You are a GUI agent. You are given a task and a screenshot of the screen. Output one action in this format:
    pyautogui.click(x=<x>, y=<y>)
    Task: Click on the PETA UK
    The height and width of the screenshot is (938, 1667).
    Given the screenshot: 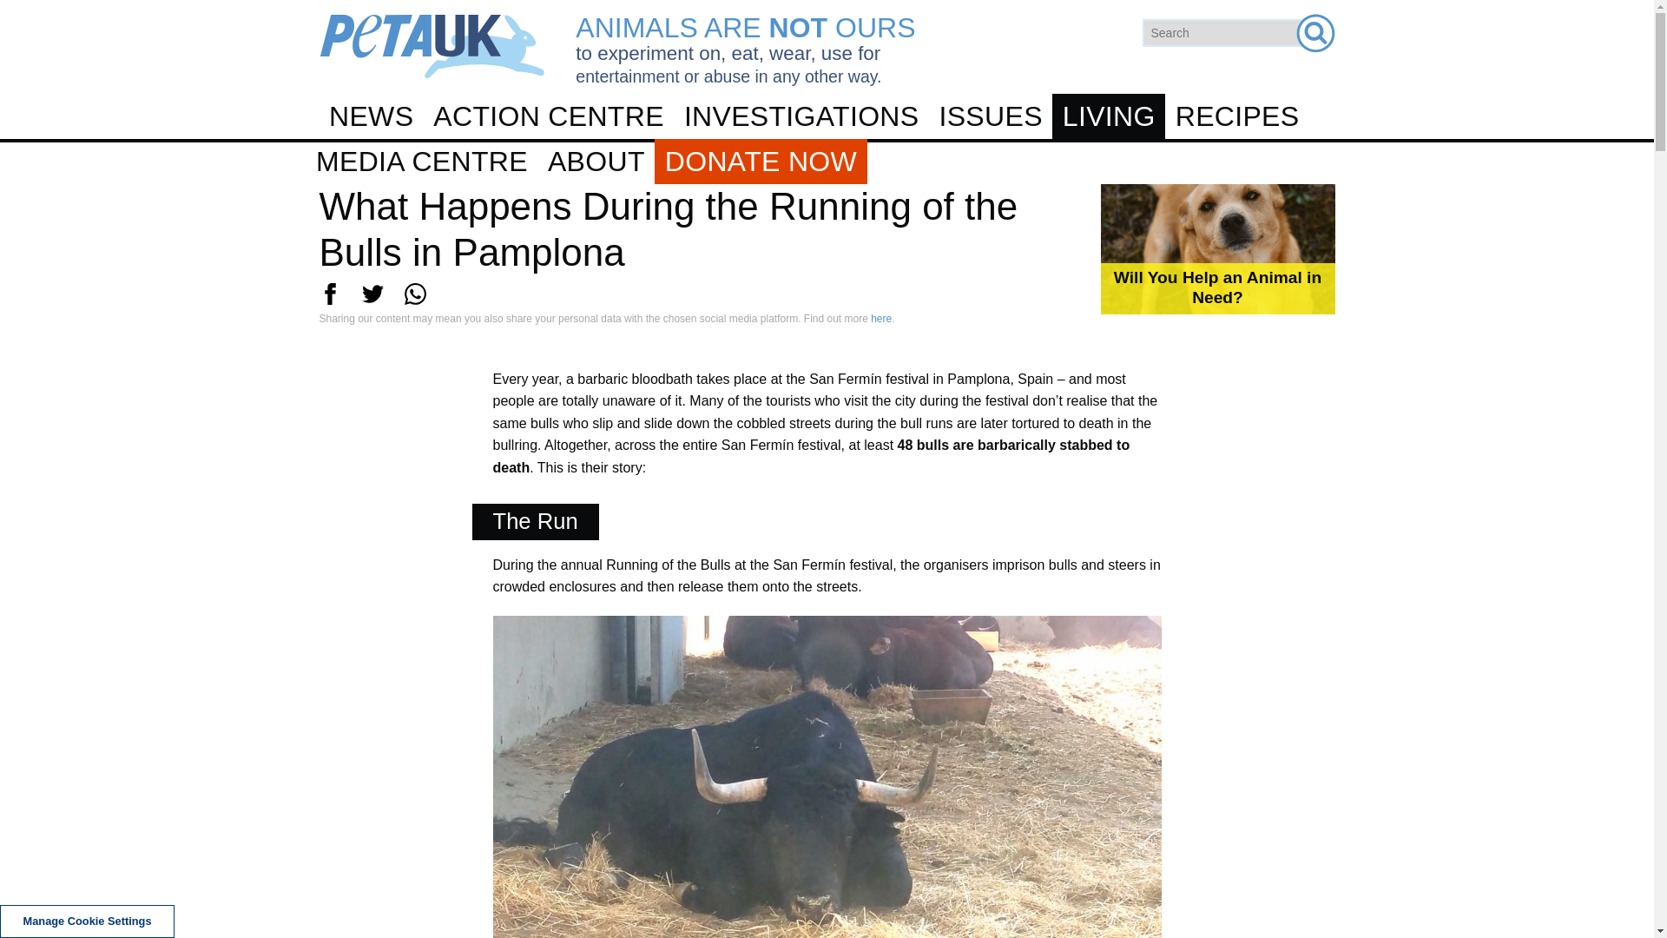 What is the action you would take?
    pyautogui.click(x=432, y=46)
    